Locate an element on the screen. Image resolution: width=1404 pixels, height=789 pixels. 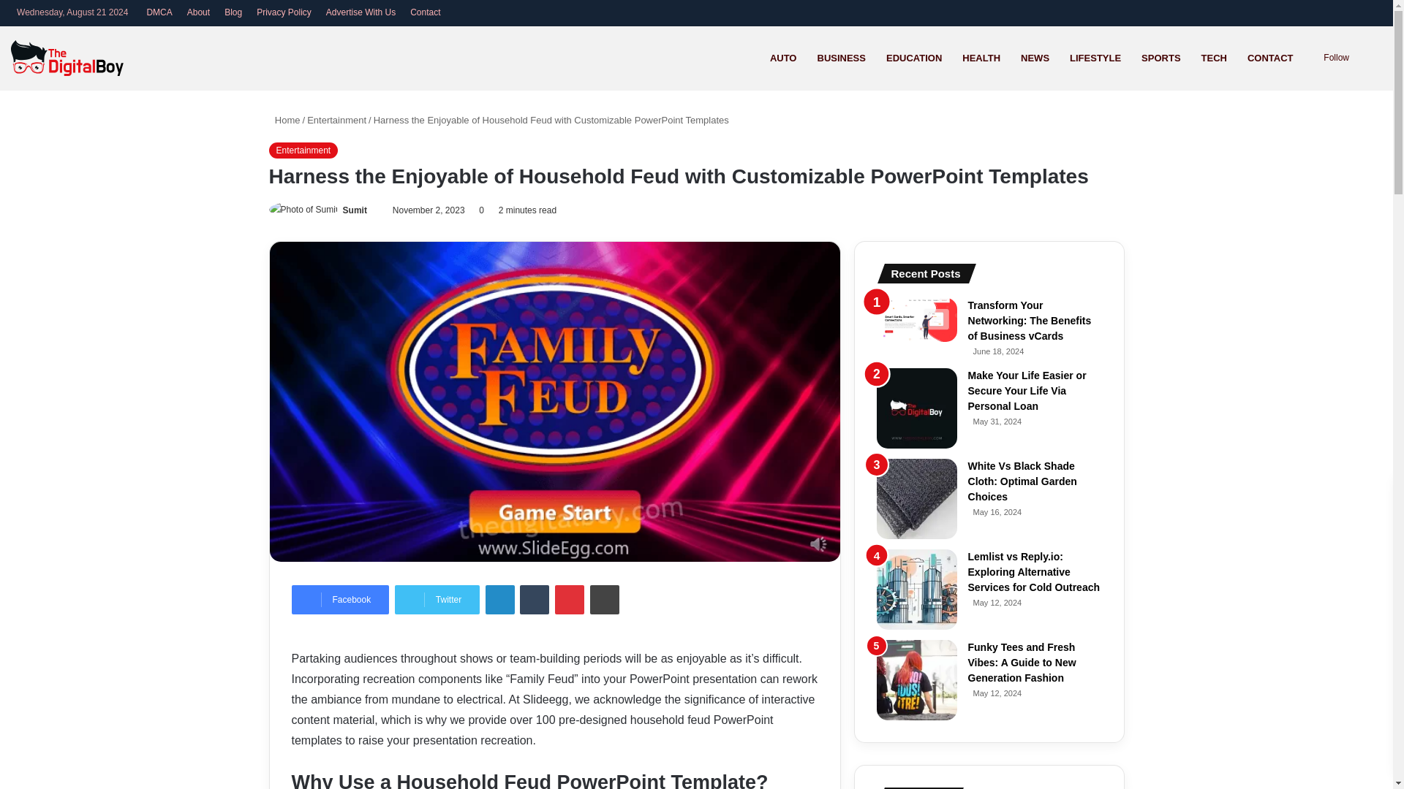
HEALTH is located at coordinates (981, 58).